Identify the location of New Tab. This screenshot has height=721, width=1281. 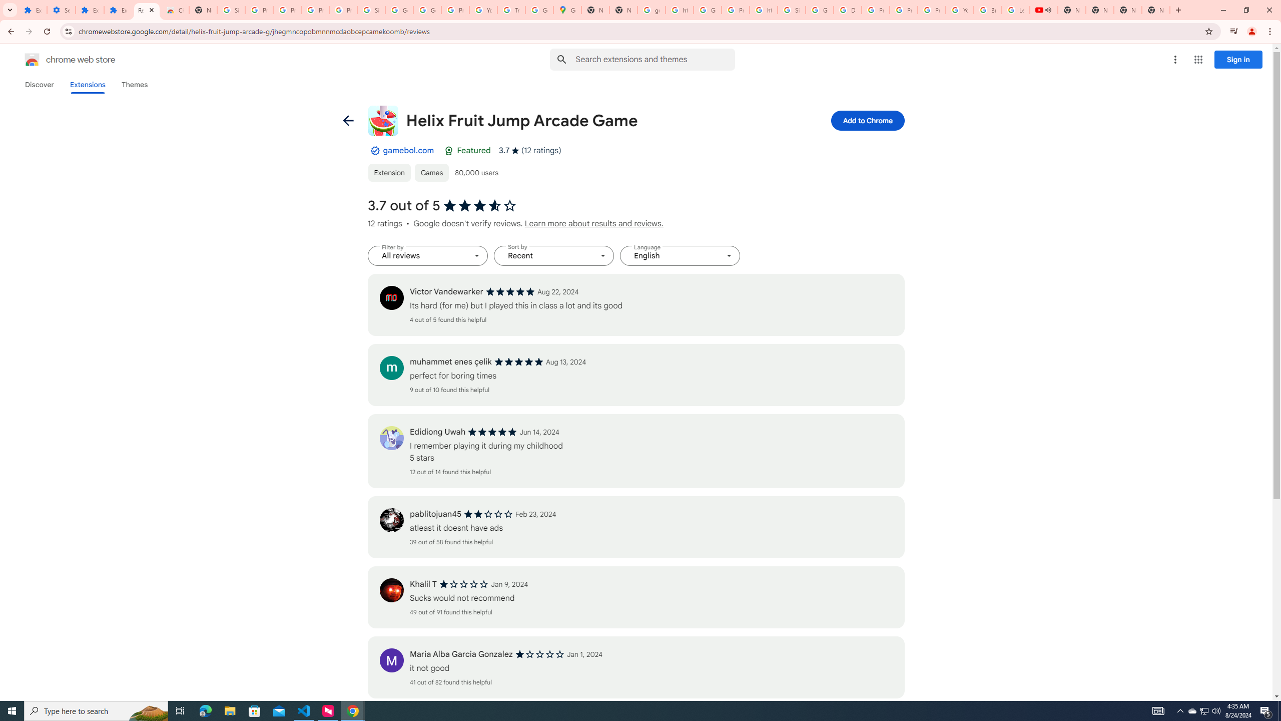
(1156, 10).